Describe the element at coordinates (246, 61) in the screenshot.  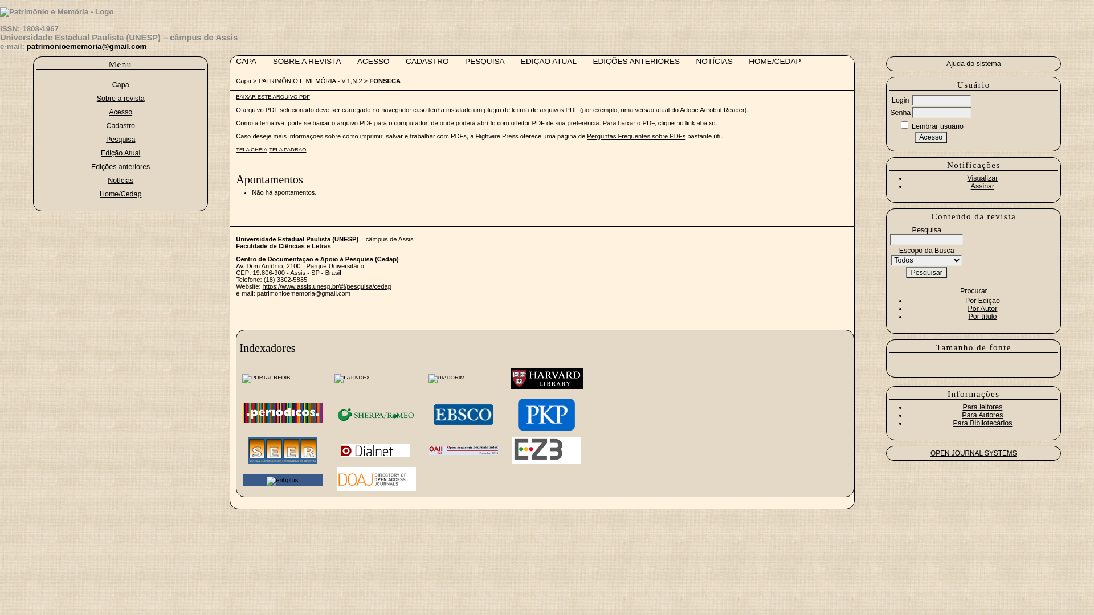
I see `CAPA` at that location.